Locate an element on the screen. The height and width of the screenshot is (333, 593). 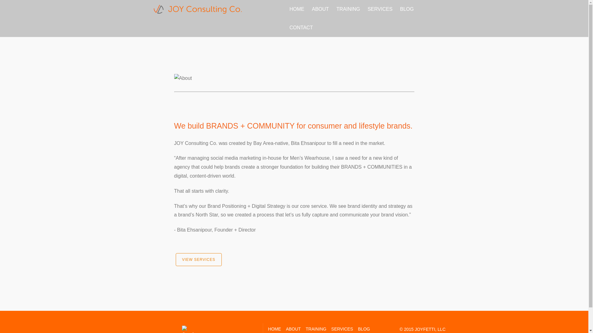
SERVICES is located at coordinates (342, 329).